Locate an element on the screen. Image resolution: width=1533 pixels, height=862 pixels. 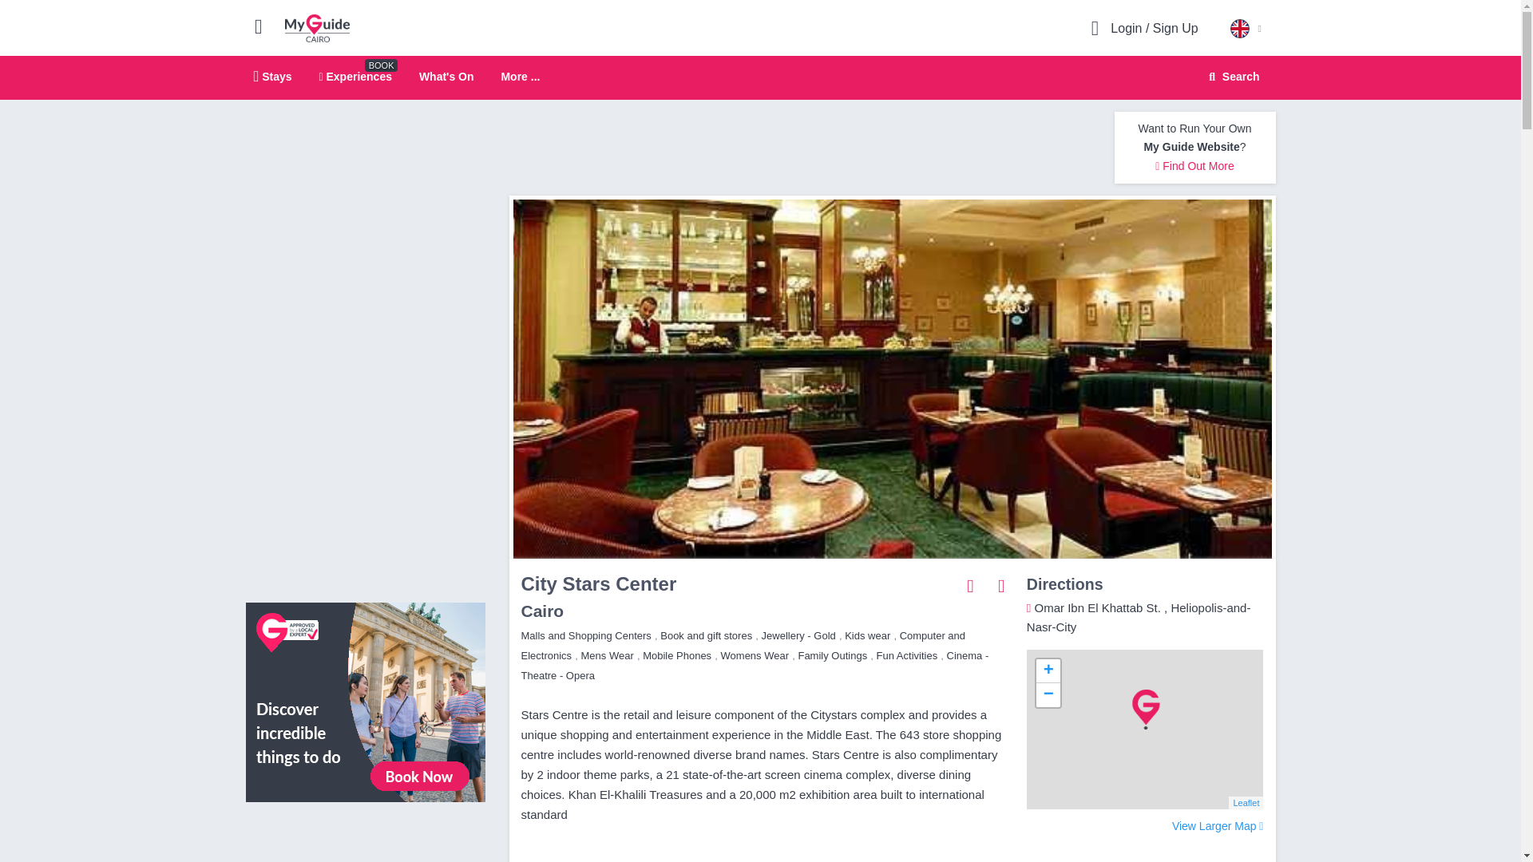
Search Website is located at coordinates (1232, 77).